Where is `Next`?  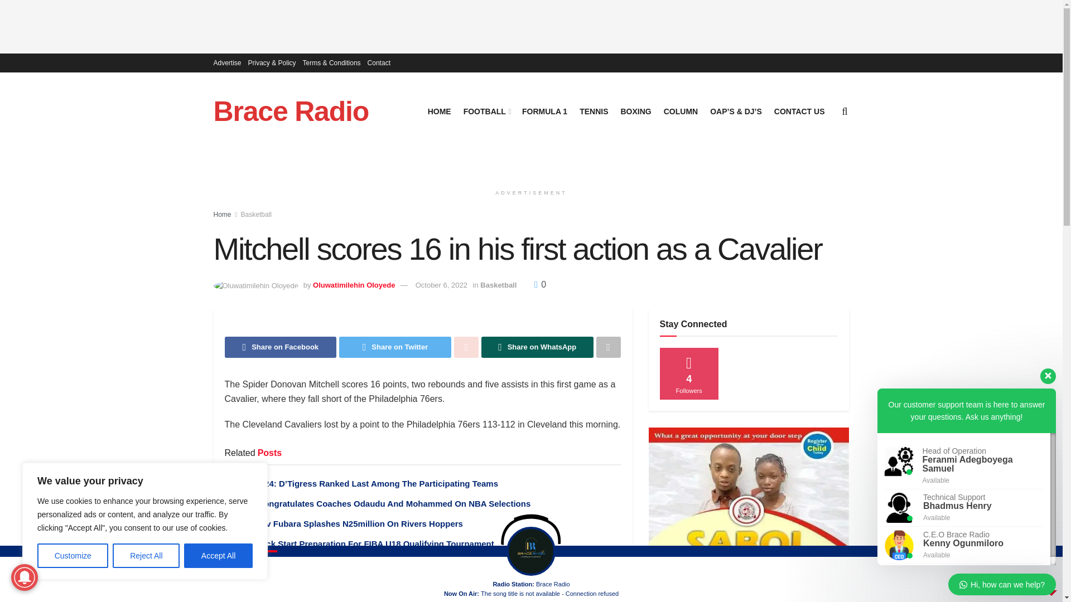
Next is located at coordinates (433, 570).